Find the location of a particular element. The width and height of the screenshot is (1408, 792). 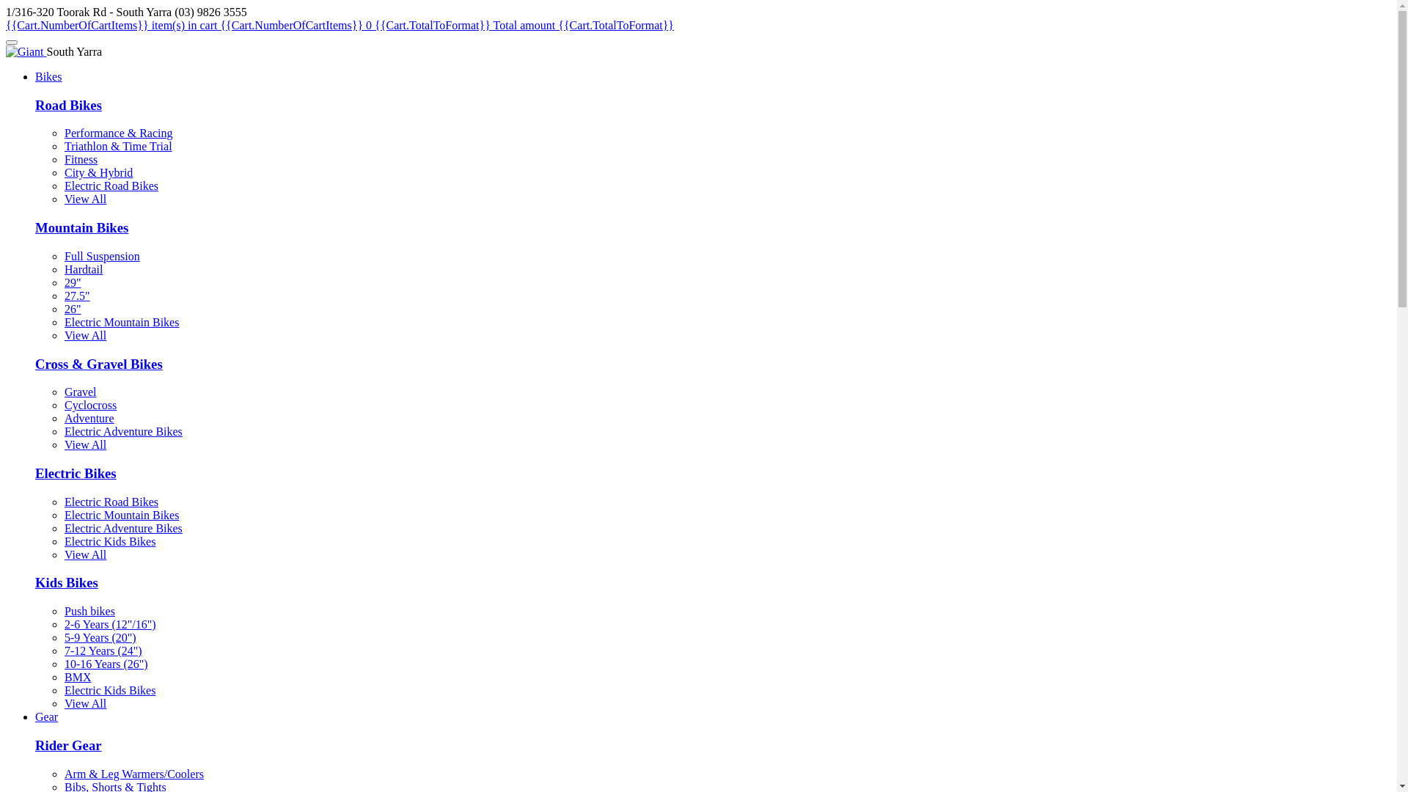

City & Hybrid is located at coordinates (98, 173).